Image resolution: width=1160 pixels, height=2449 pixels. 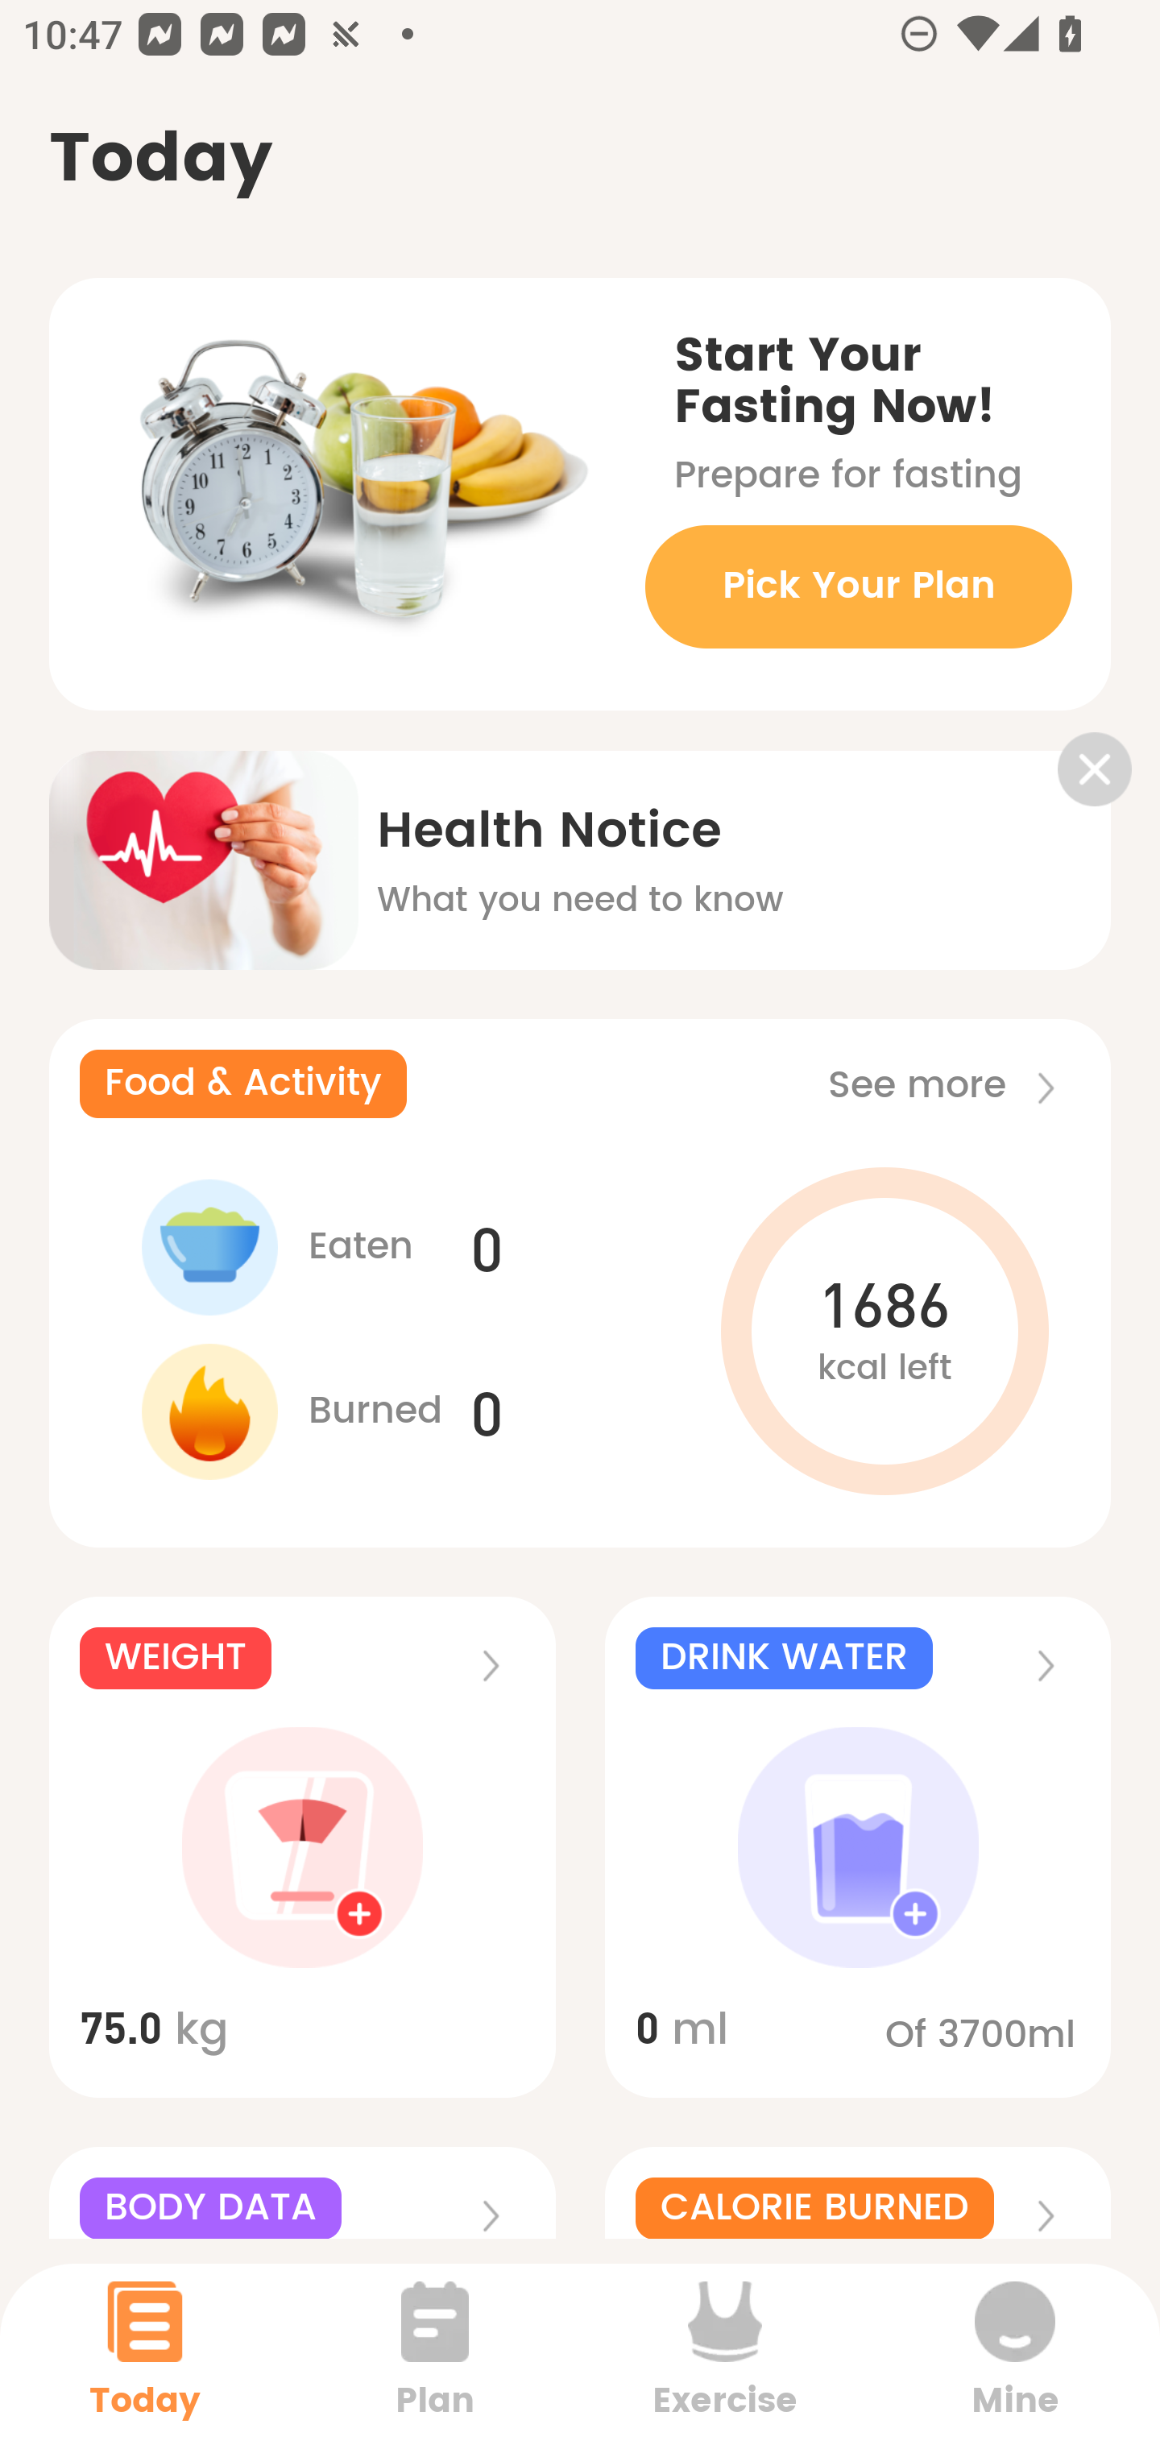 What do you see at coordinates (435, 2356) in the screenshot?
I see `Plan` at bounding box center [435, 2356].